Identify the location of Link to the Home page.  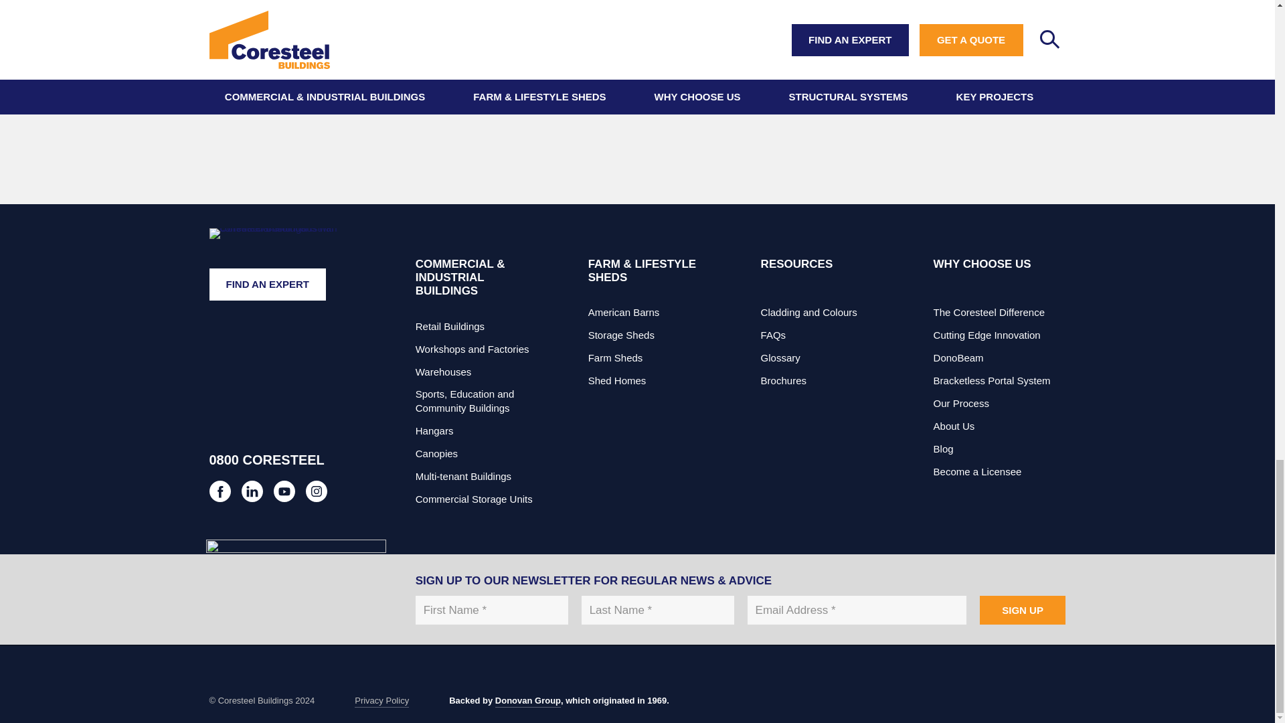
(278, 262).